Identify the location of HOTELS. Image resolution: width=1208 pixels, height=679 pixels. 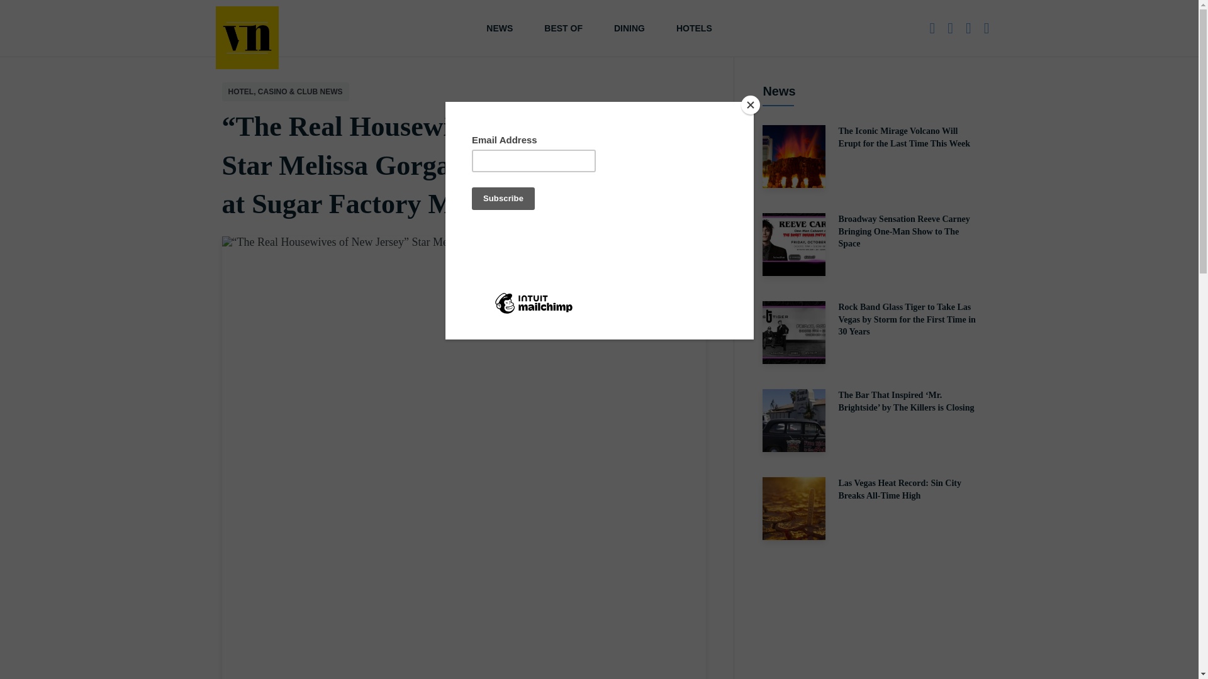
(695, 28).